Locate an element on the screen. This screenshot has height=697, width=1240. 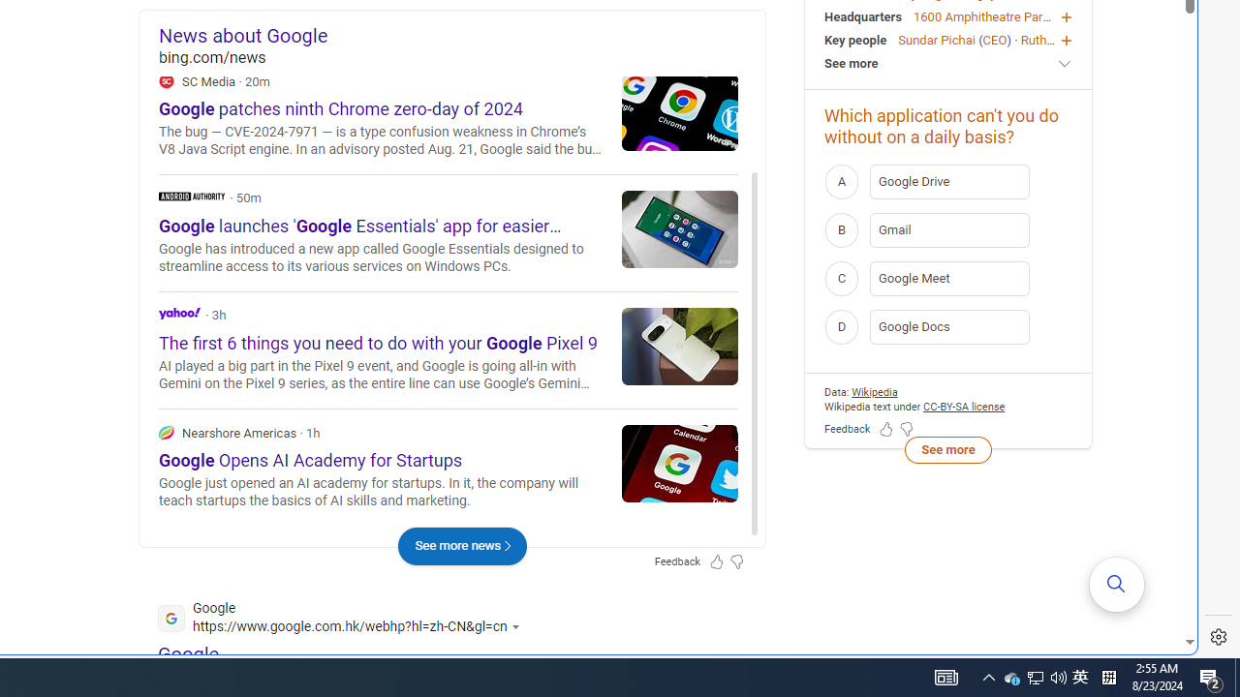
Yahoo is located at coordinates (179, 312).